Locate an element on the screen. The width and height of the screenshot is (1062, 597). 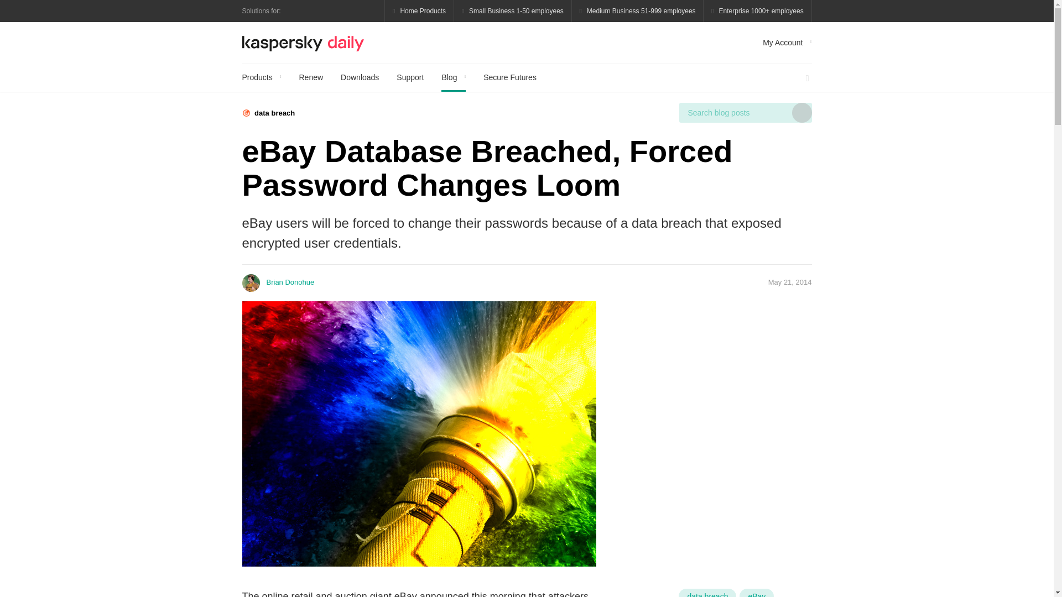
Kaspersky official blog is located at coordinates (303, 43).